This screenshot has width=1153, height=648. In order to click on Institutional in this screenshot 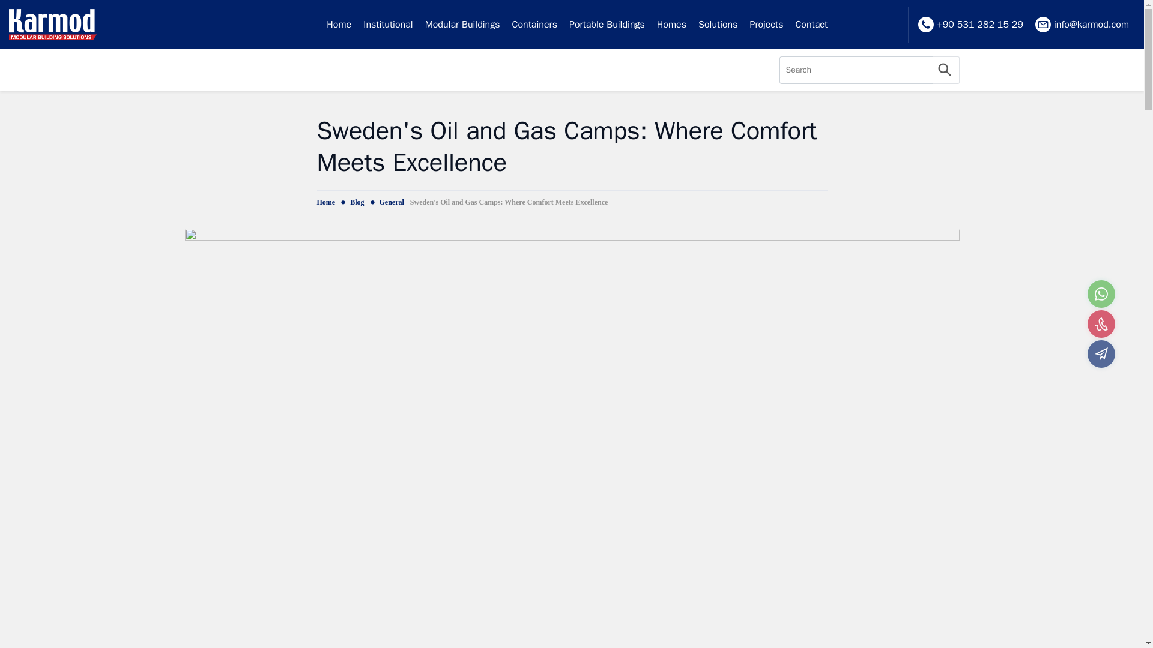, I will do `click(388, 25)`.